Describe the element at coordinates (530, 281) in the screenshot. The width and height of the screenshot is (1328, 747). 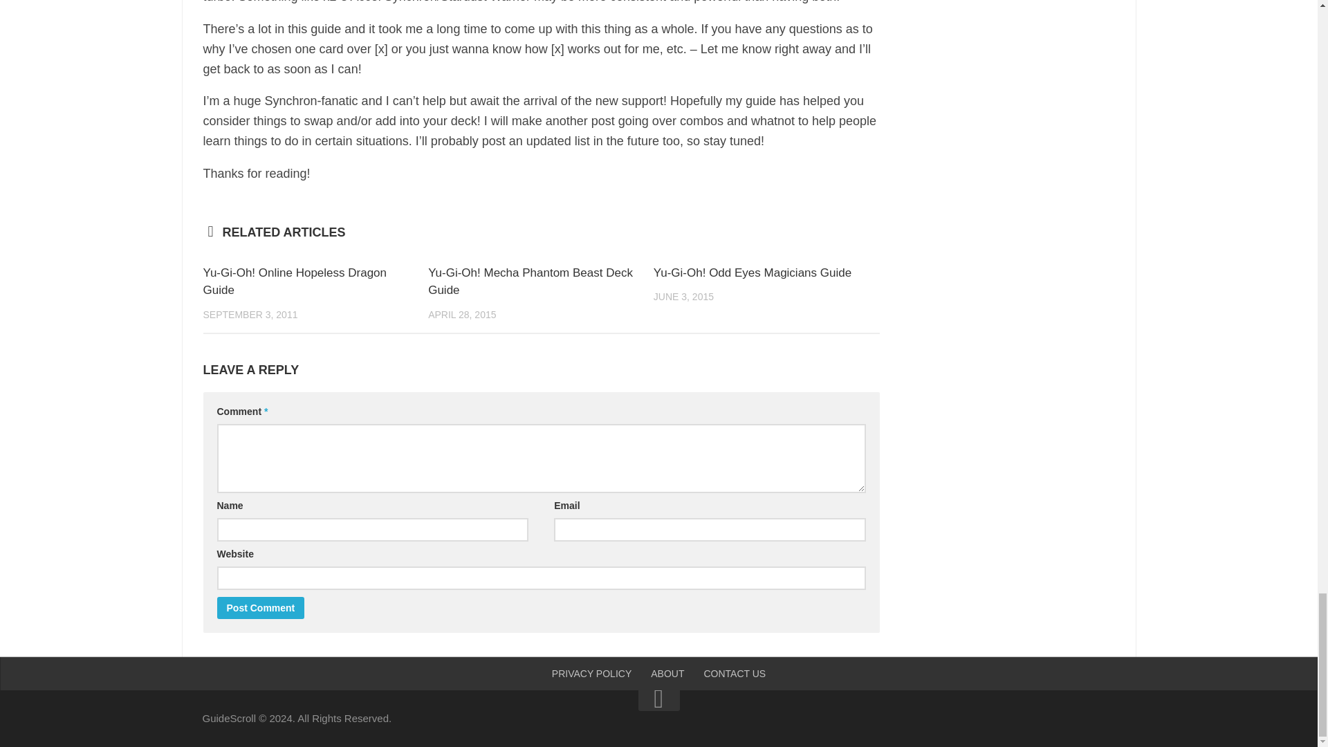
I see `Yu-Gi-Oh! Mecha Phantom Beast Deck Guide` at that location.